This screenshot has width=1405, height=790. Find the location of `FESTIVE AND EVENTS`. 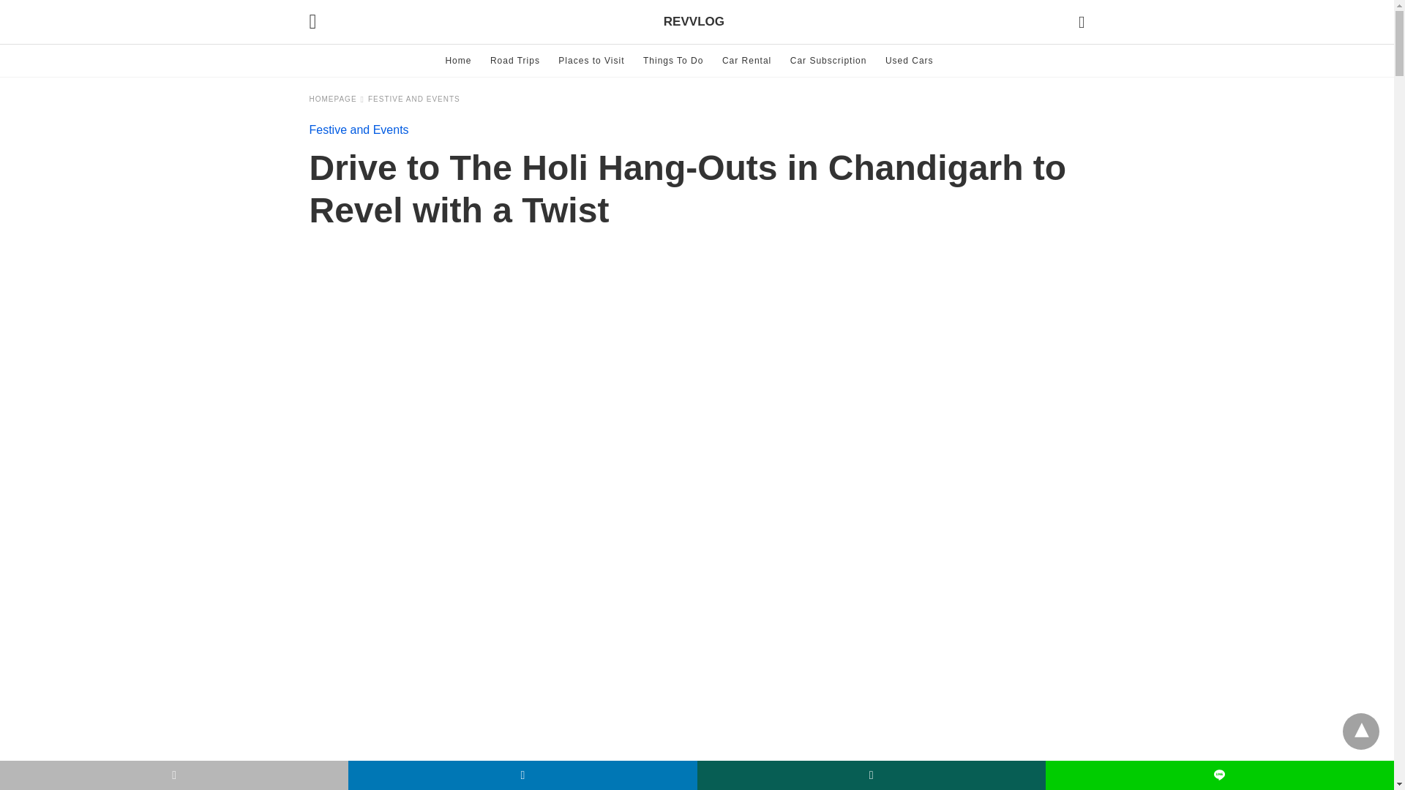

FESTIVE AND EVENTS is located at coordinates (414, 99).